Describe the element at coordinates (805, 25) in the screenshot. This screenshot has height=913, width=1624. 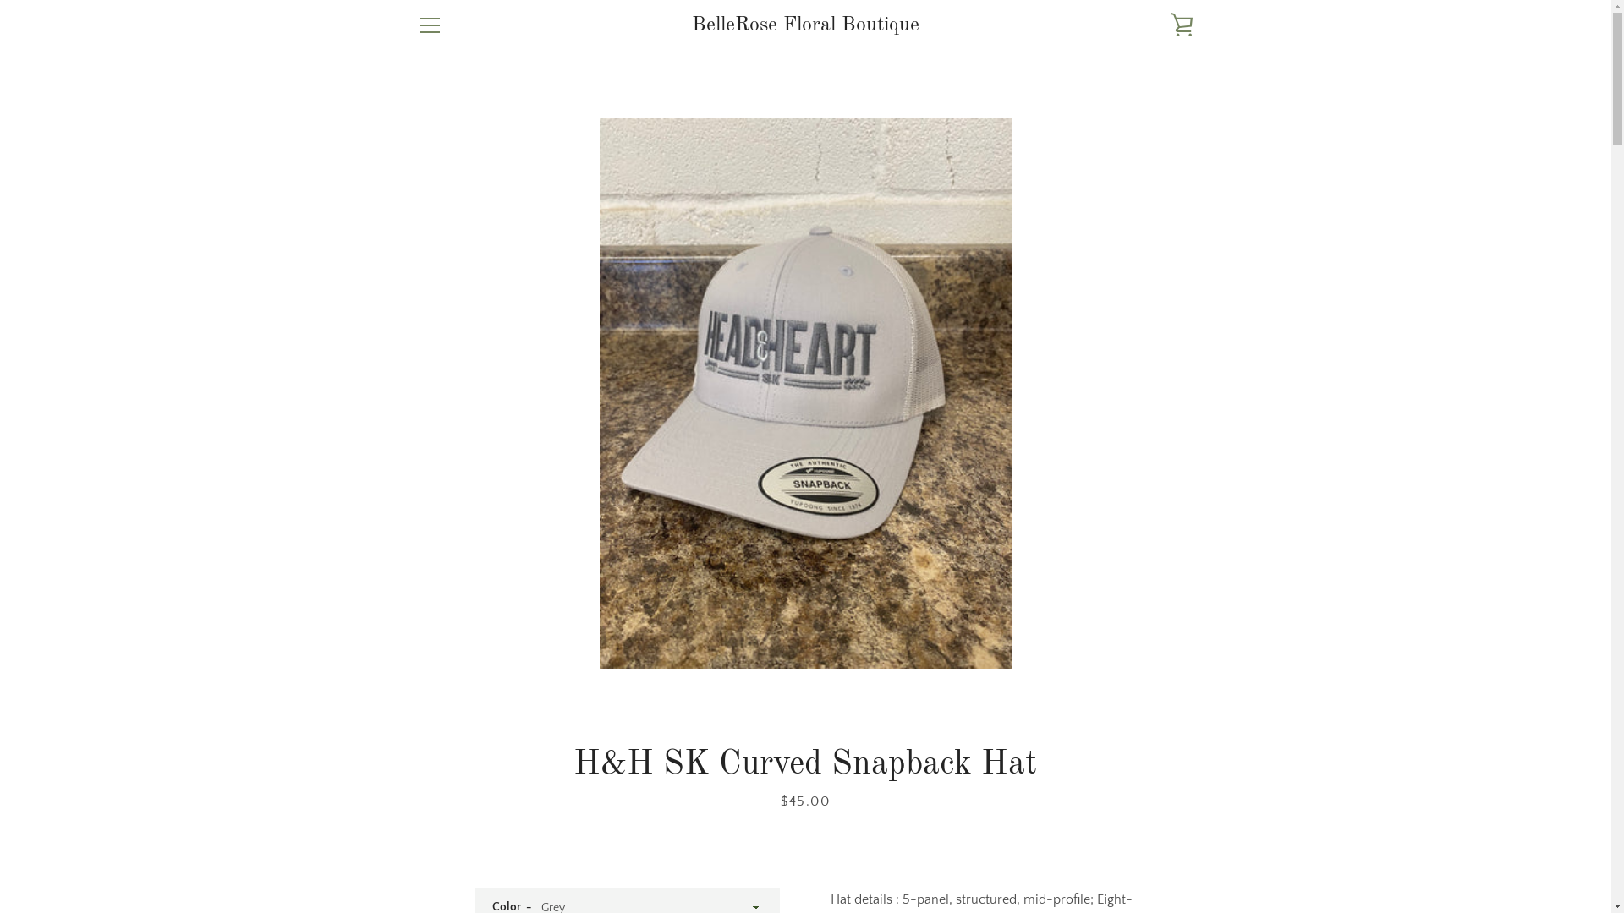
I see `BelleRose Floral Boutique` at that location.